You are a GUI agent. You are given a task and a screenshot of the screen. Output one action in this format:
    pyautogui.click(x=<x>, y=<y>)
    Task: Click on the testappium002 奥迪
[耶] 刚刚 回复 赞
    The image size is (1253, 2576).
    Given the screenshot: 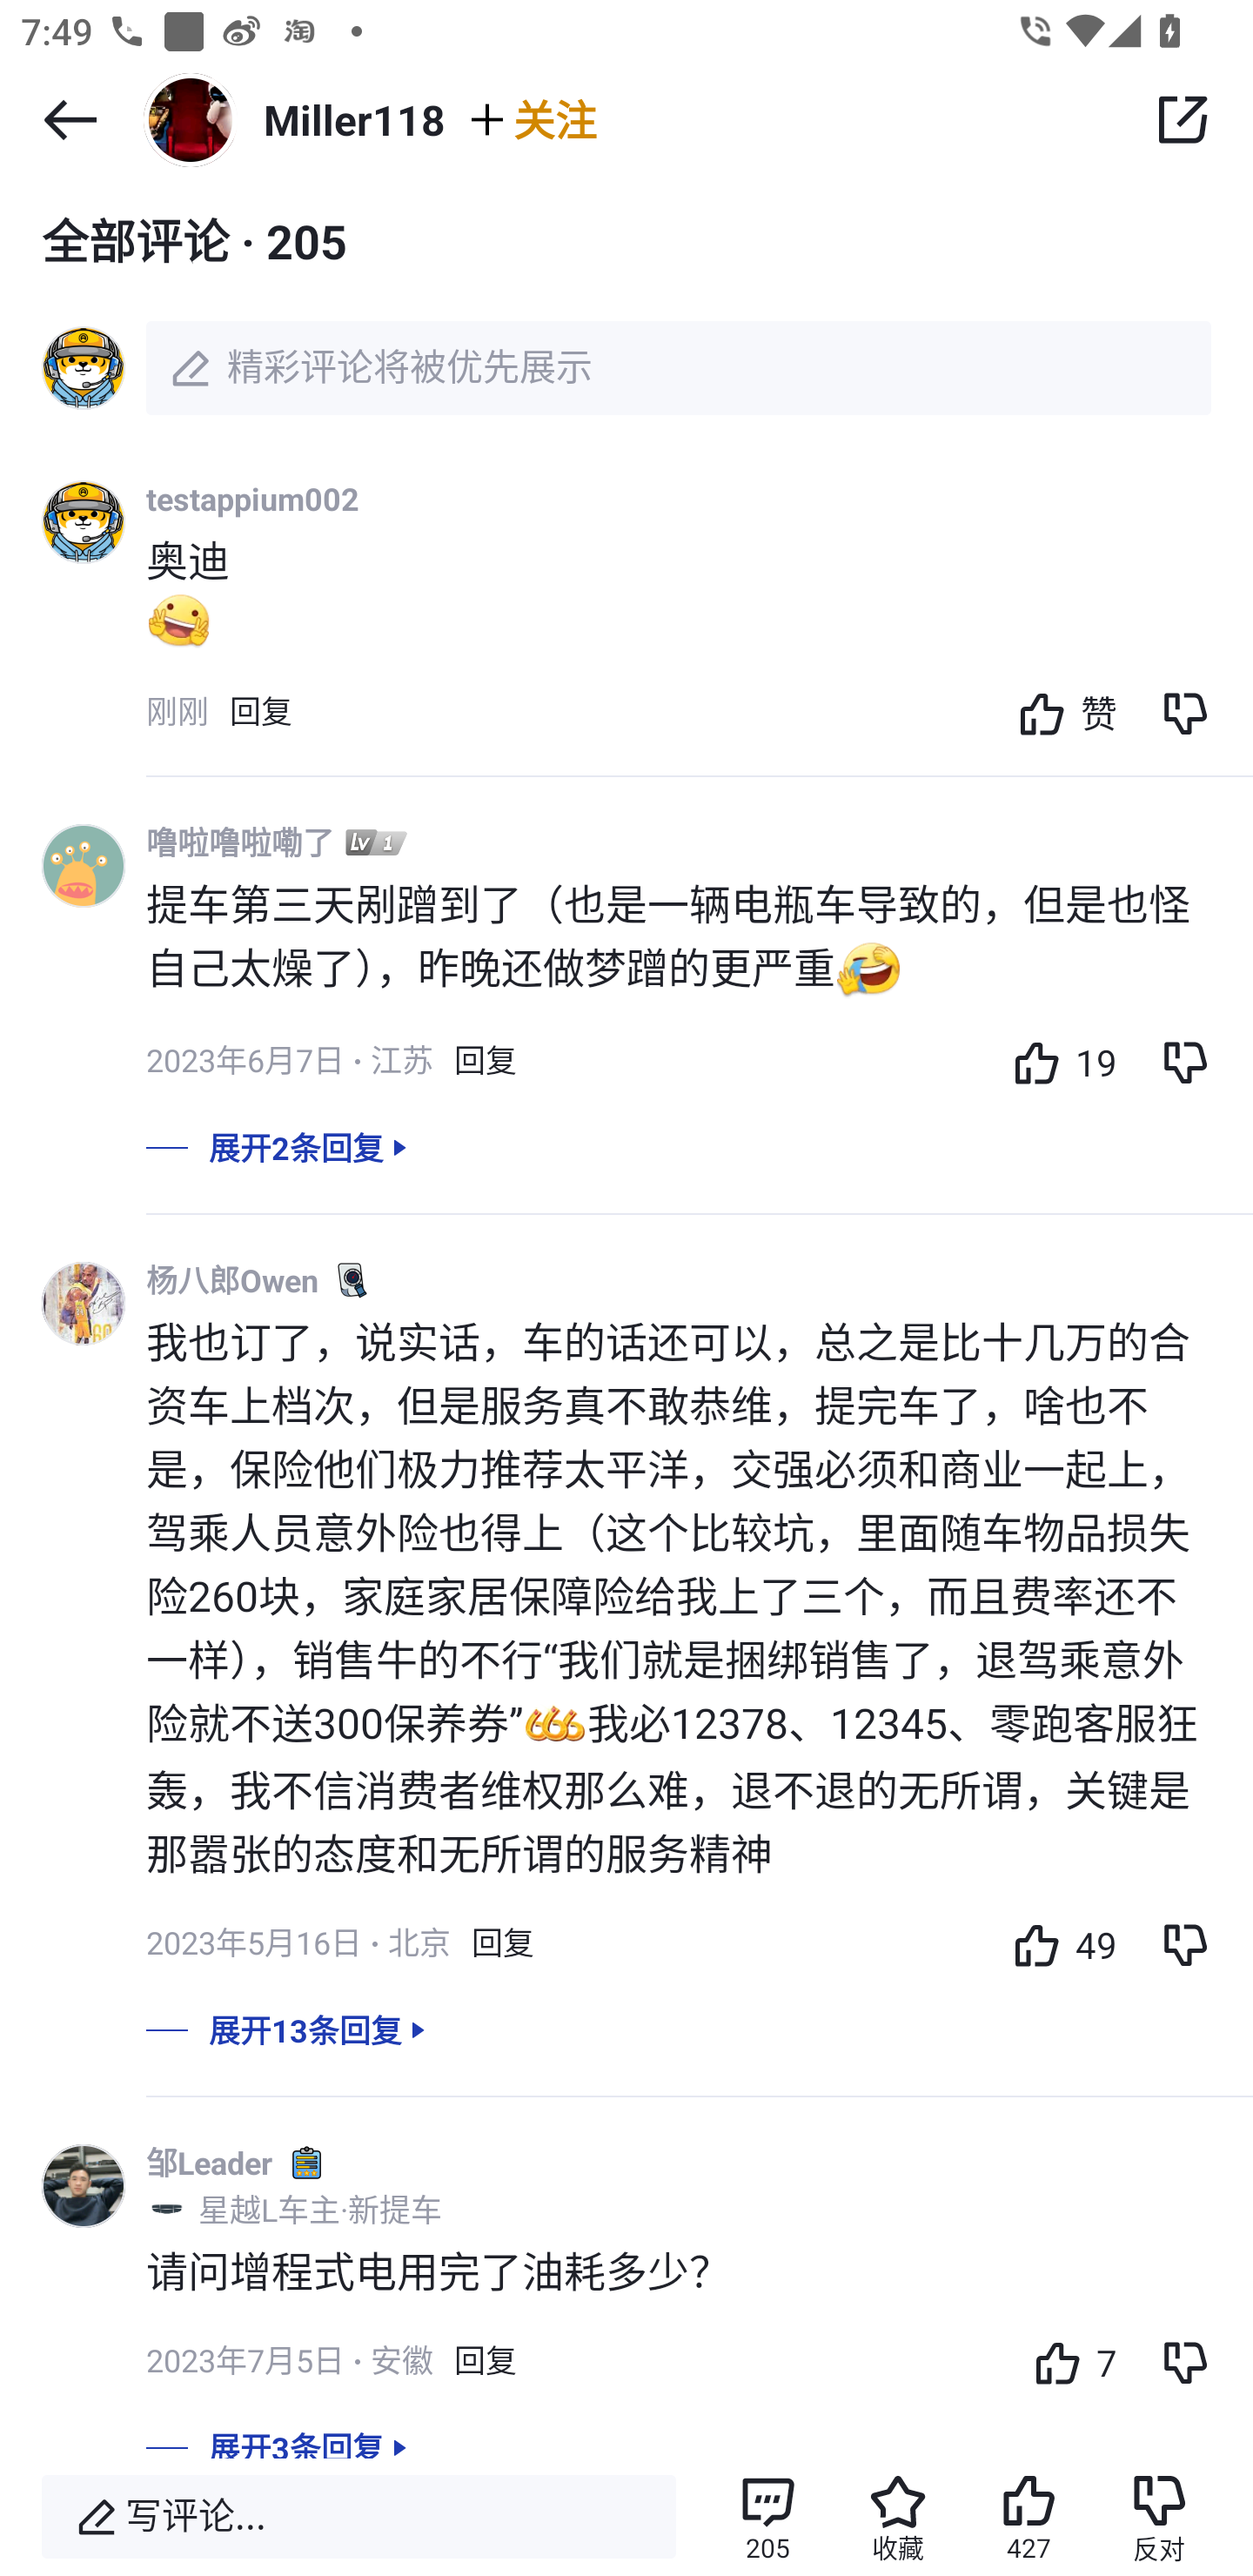 What is the action you would take?
    pyautogui.click(x=700, y=624)
    